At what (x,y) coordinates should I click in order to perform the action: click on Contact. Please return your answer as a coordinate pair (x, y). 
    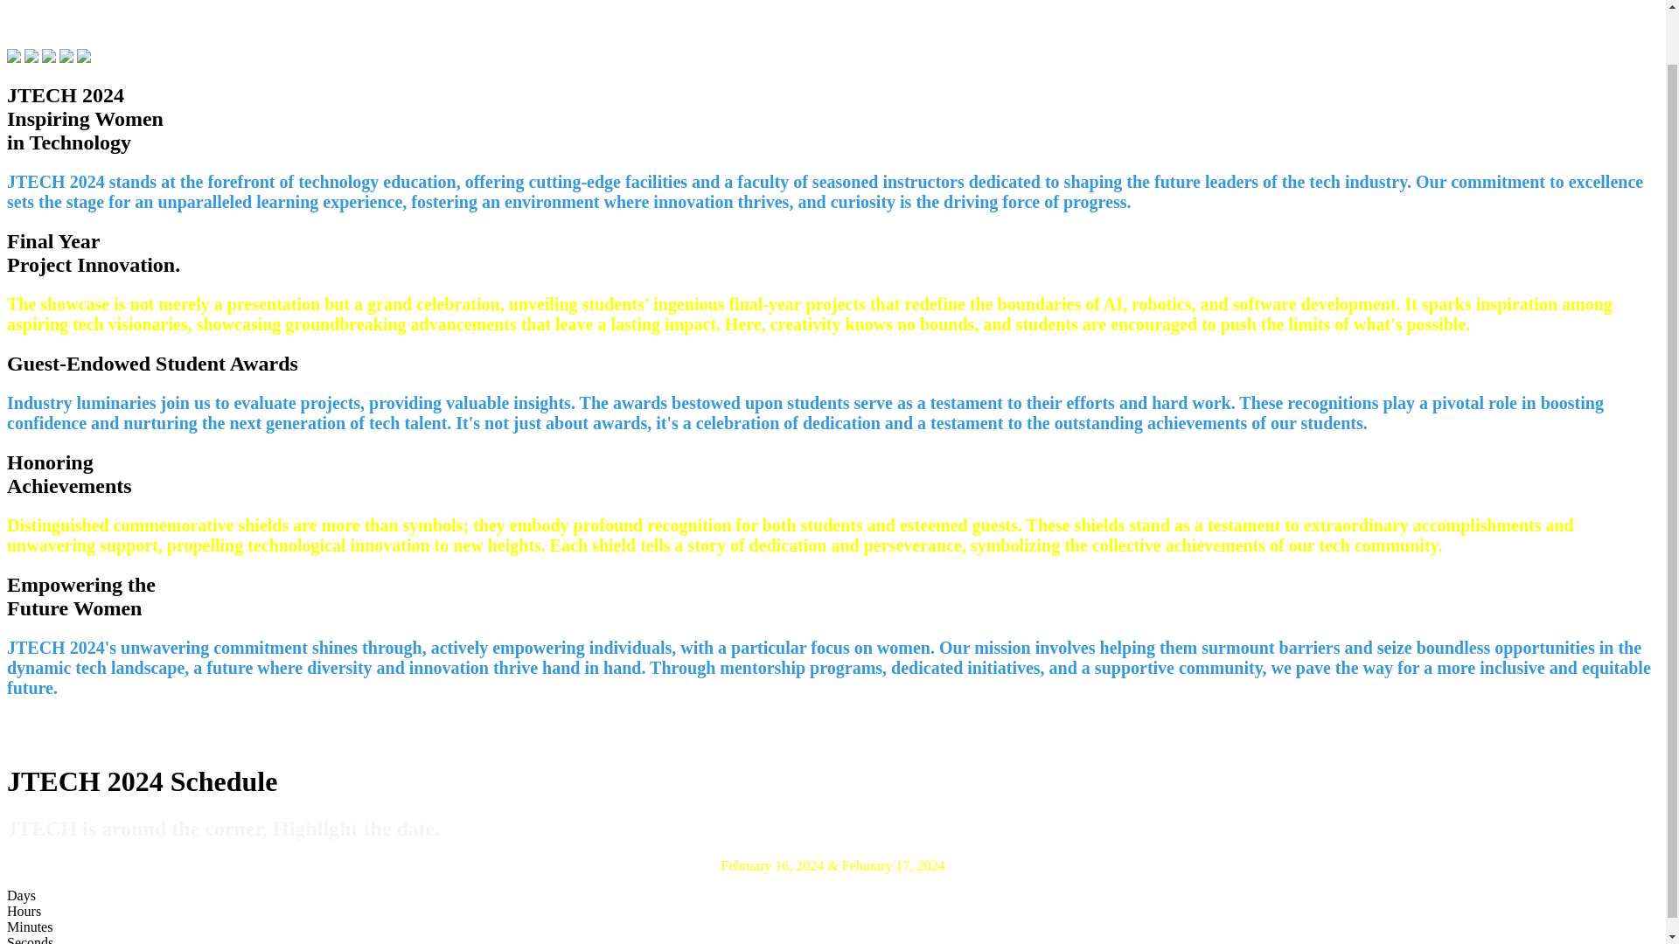
    Looking at the image, I should click on (1511, 2).